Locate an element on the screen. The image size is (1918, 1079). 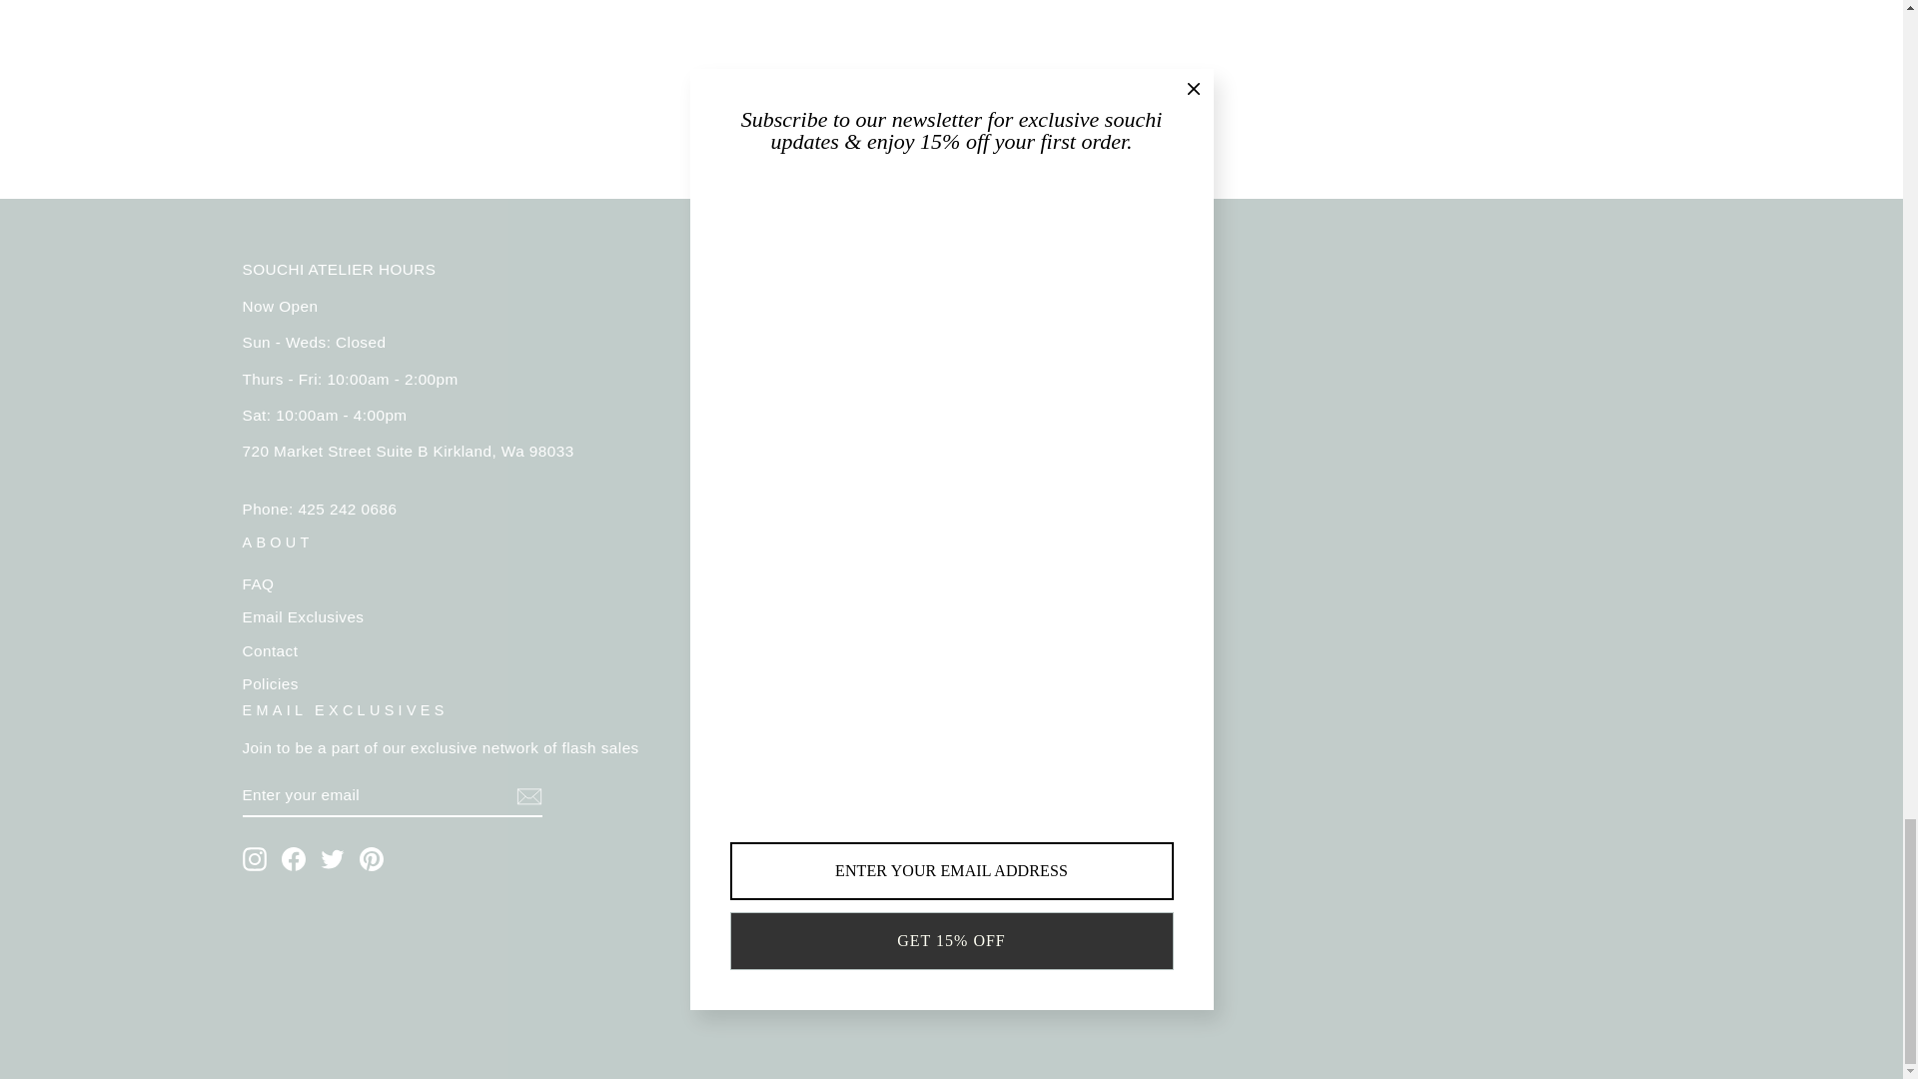
icon-email is located at coordinates (527, 795).